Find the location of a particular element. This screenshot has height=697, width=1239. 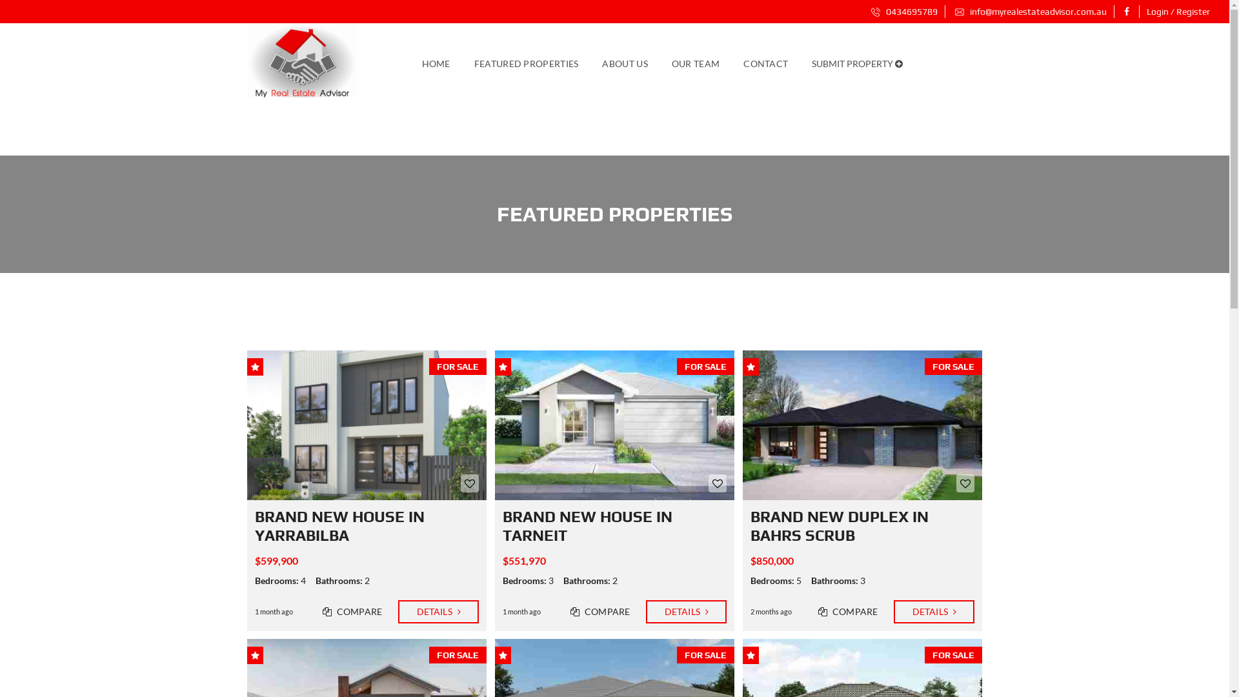

FOR SALE is located at coordinates (863, 425).